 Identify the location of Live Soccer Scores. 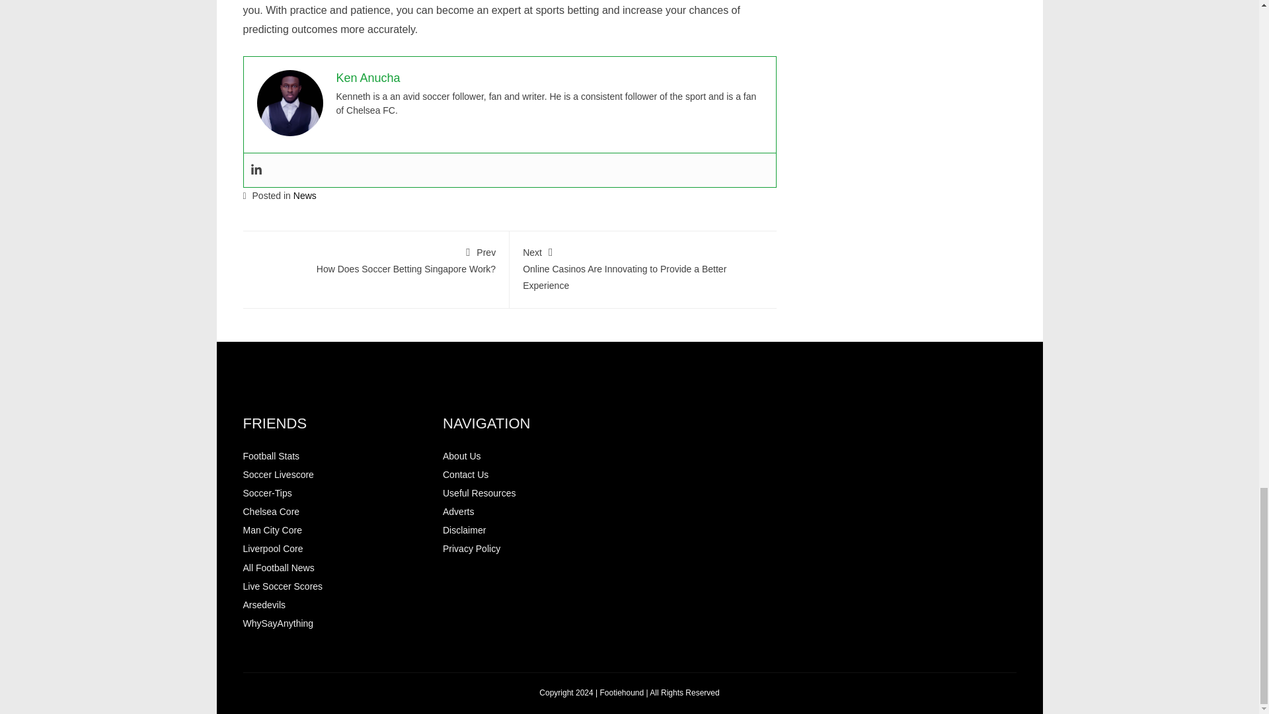
(304, 196).